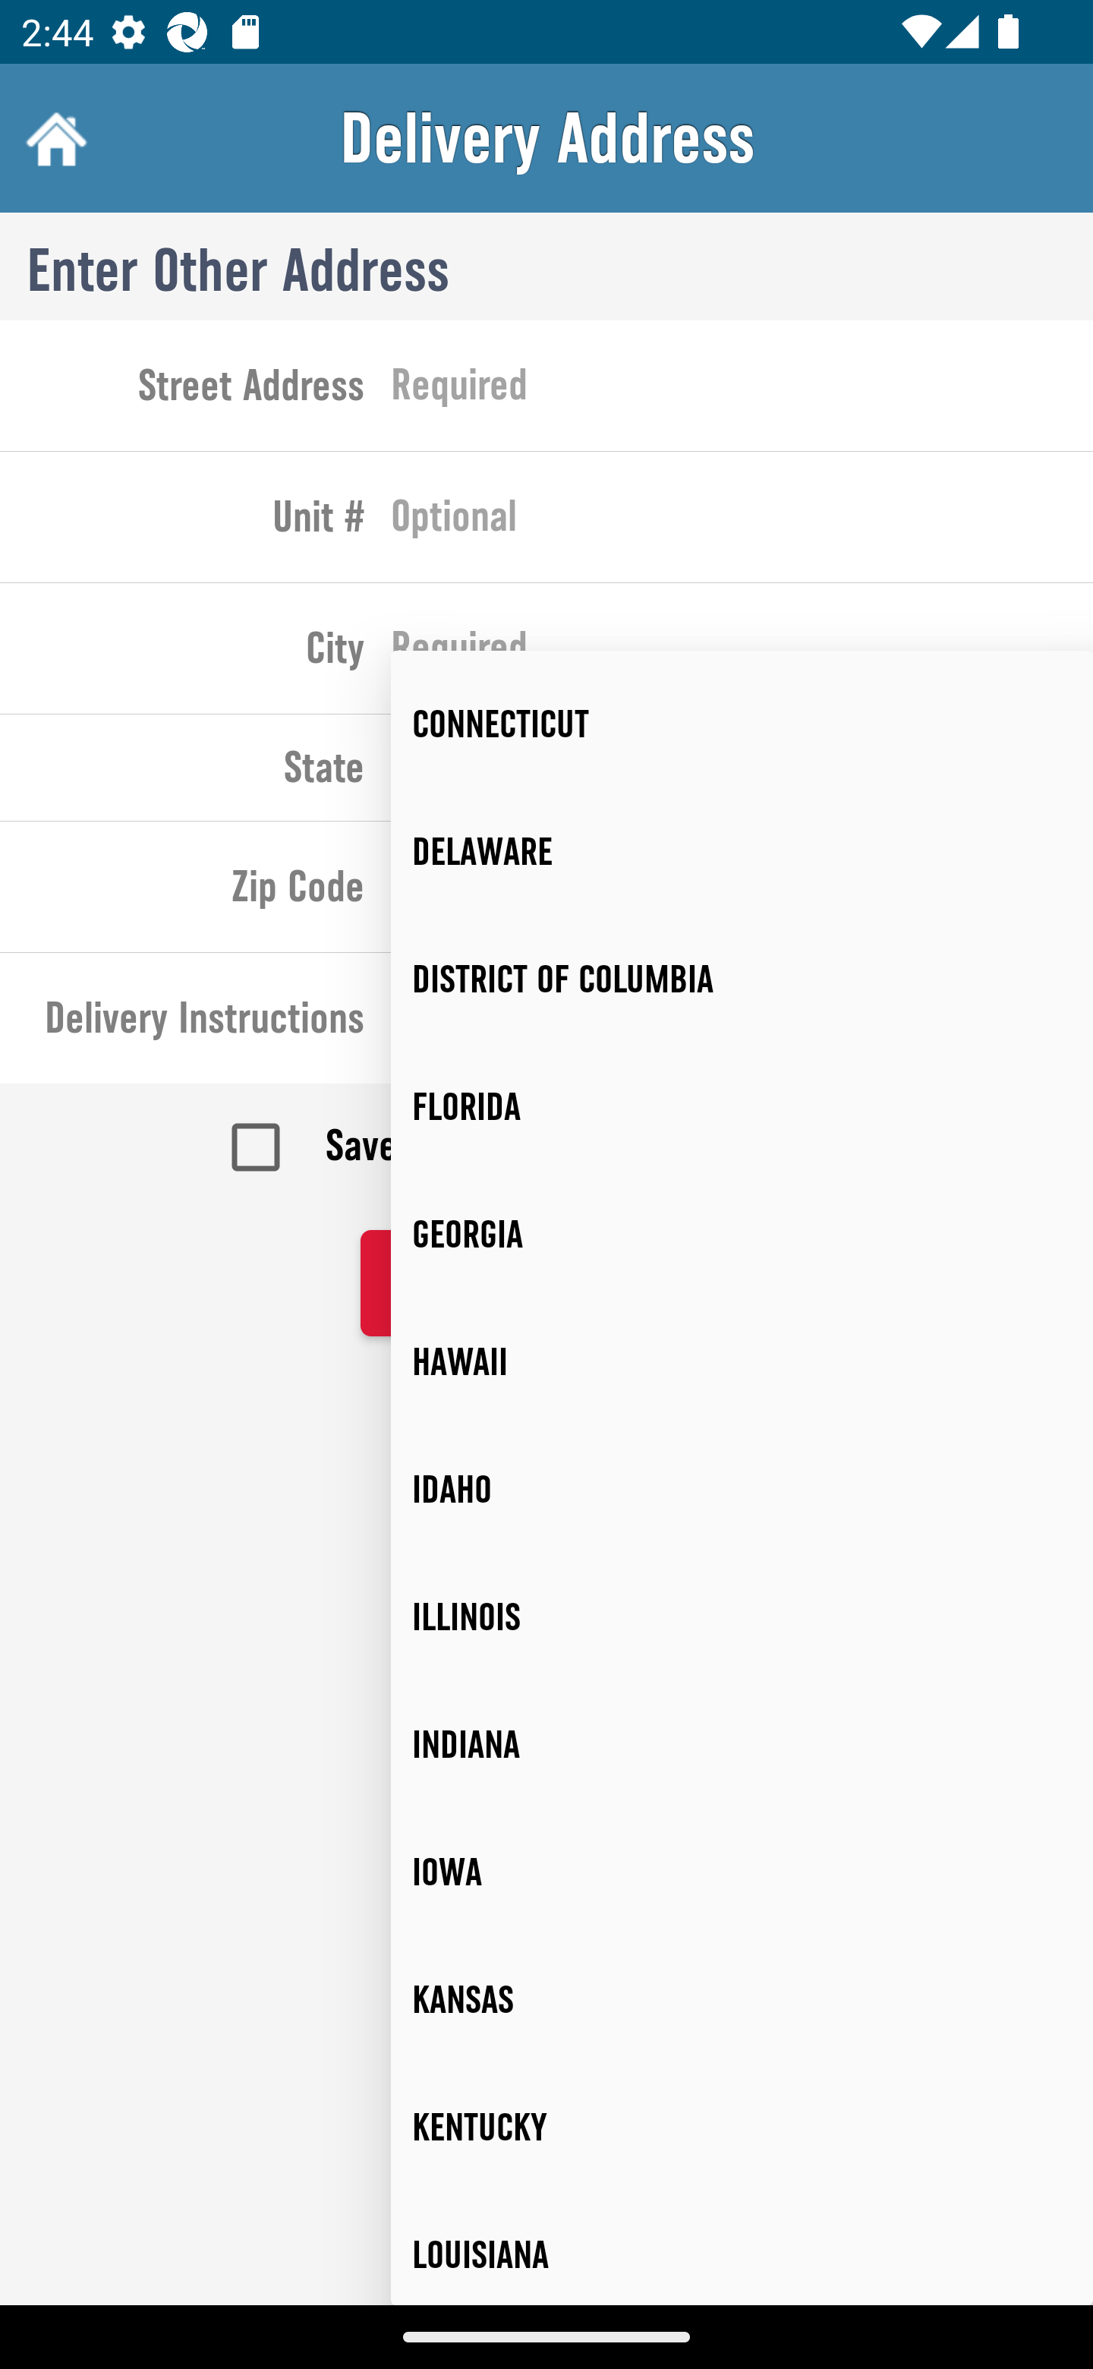 The image size is (1093, 2369). What do you see at coordinates (742, 1871) in the screenshot?
I see `IOWA` at bounding box center [742, 1871].